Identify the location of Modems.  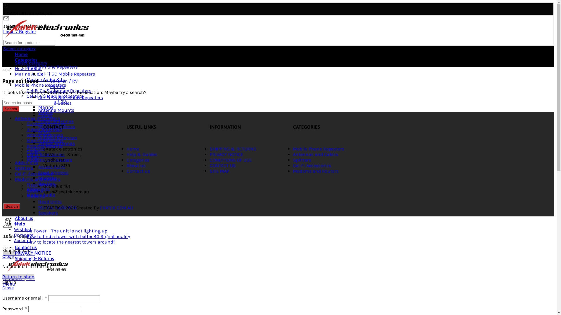
(47, 178).